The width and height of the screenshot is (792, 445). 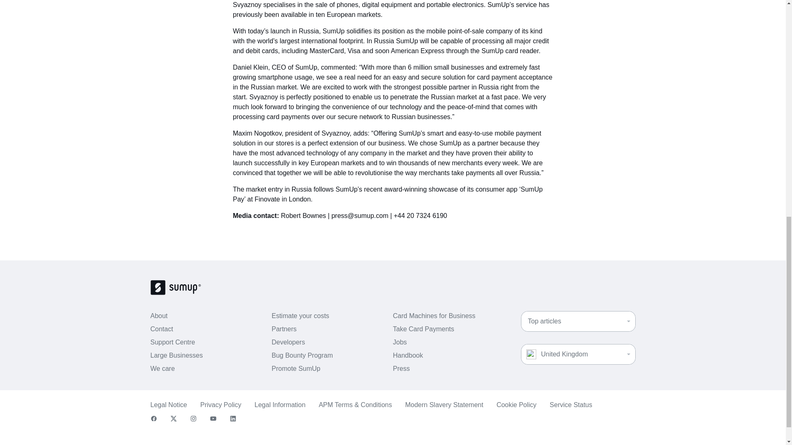 I want to click on Contact, so click(x=161, y=329).